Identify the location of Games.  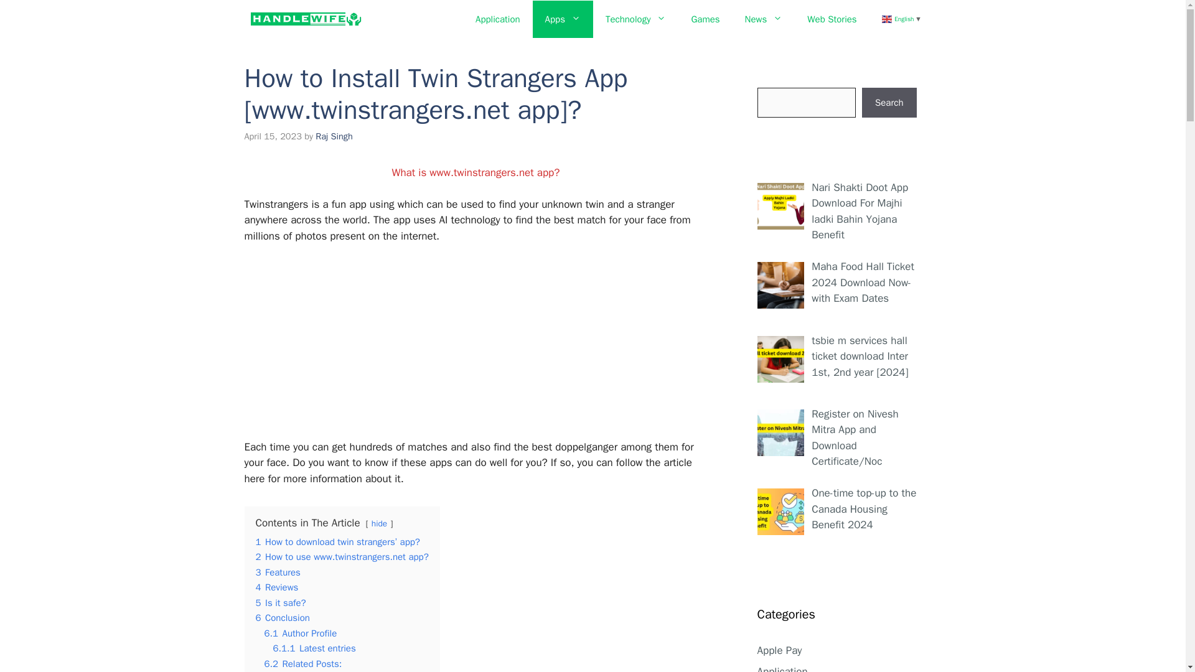
(705, 19).